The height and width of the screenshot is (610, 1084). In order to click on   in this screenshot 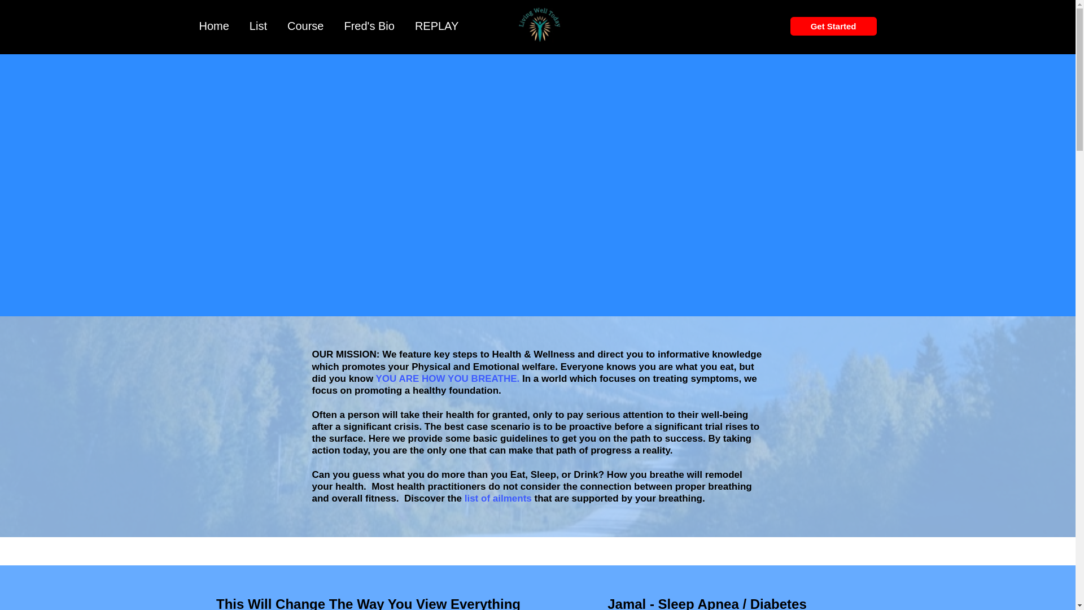, I will do `click(463, 498)`.